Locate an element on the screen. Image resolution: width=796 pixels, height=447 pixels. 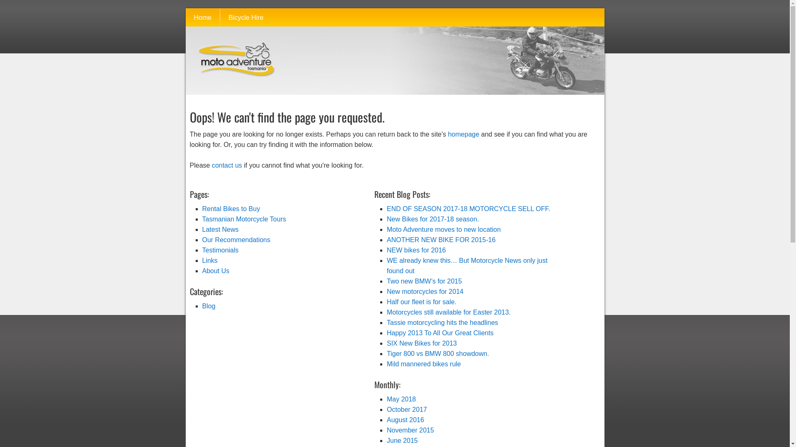
Rental Bikes to Buy is located at coordinates (231, 209).